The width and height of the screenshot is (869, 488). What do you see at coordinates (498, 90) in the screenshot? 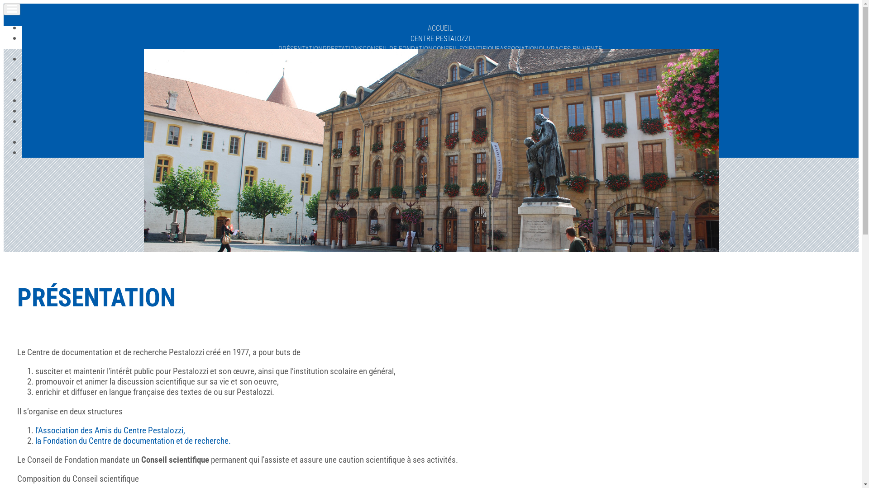
I see `ANNALES` at bounding box center [498, 90].